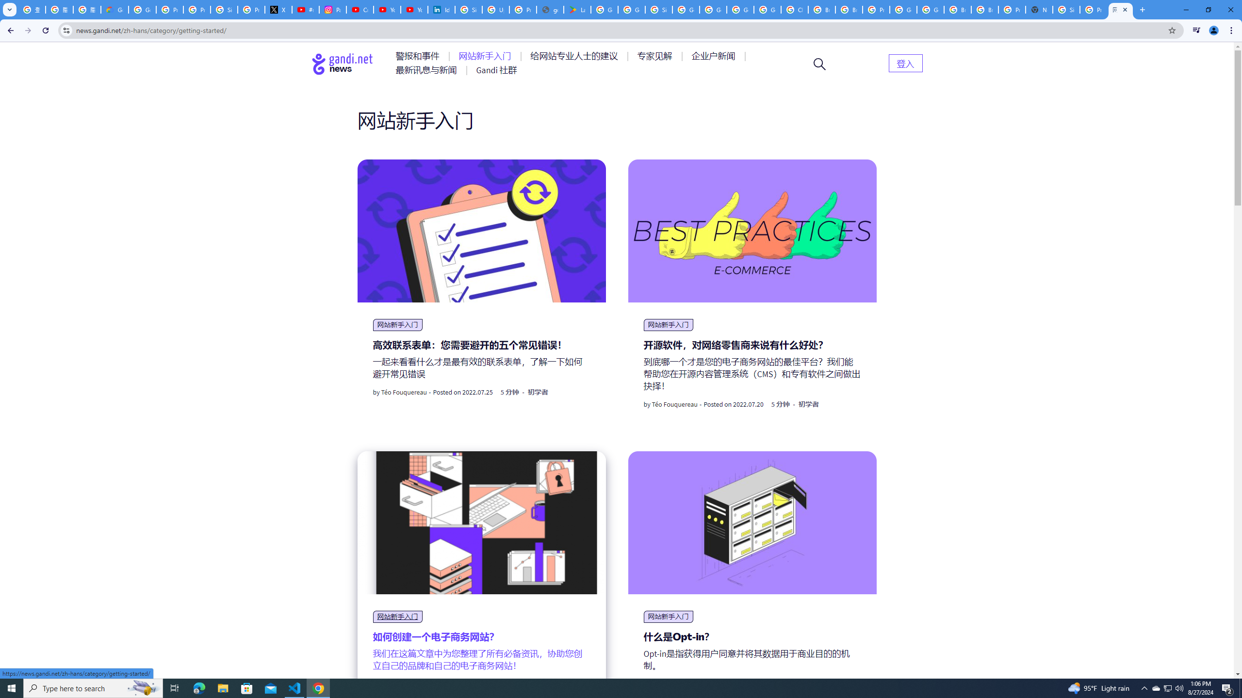  What do you see at coordinates (428, 70) in the screenshot?
I see `AutomationID: menu-item-77766` at bounding box center [428, 70].